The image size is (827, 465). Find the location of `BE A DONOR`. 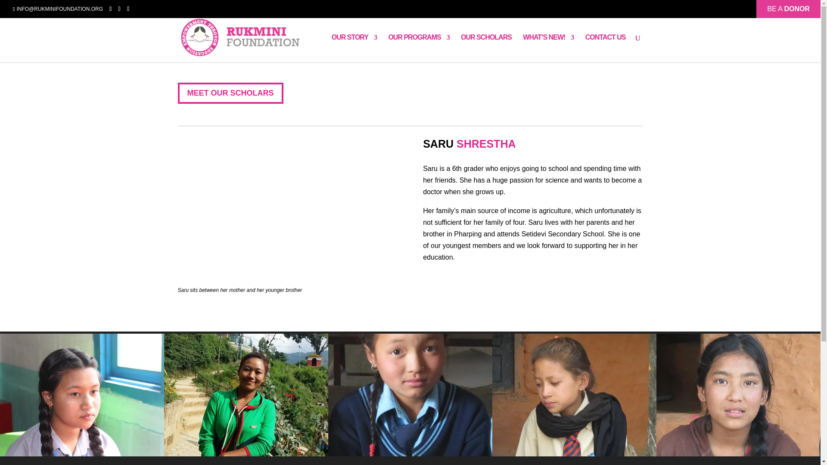

BE A DONOR is located at coordinates (788, 6).